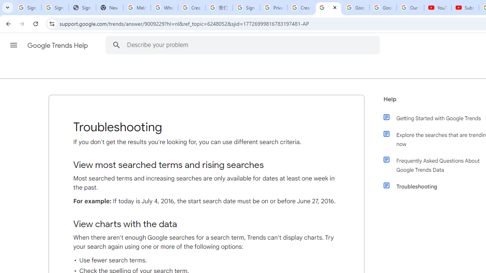 Image resolution: width=486 pixels, height=273 pixels. What do you see at coordinates (82, 8) in the screenshot?
I see `Sign In - USA TODAY` at bounding box center [82, 8].